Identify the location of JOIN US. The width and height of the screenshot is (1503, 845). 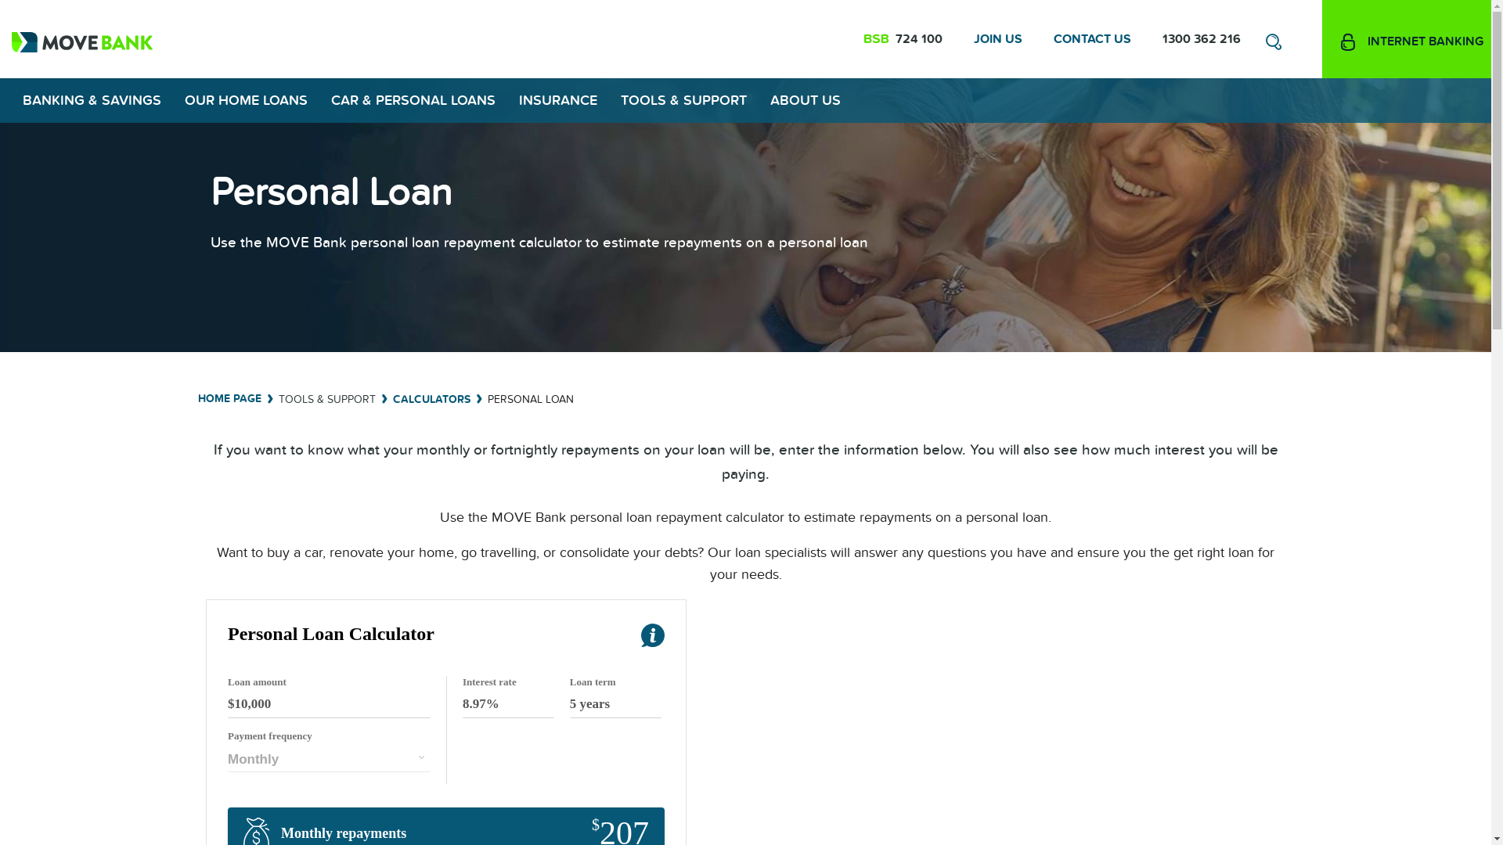
(998, 39).